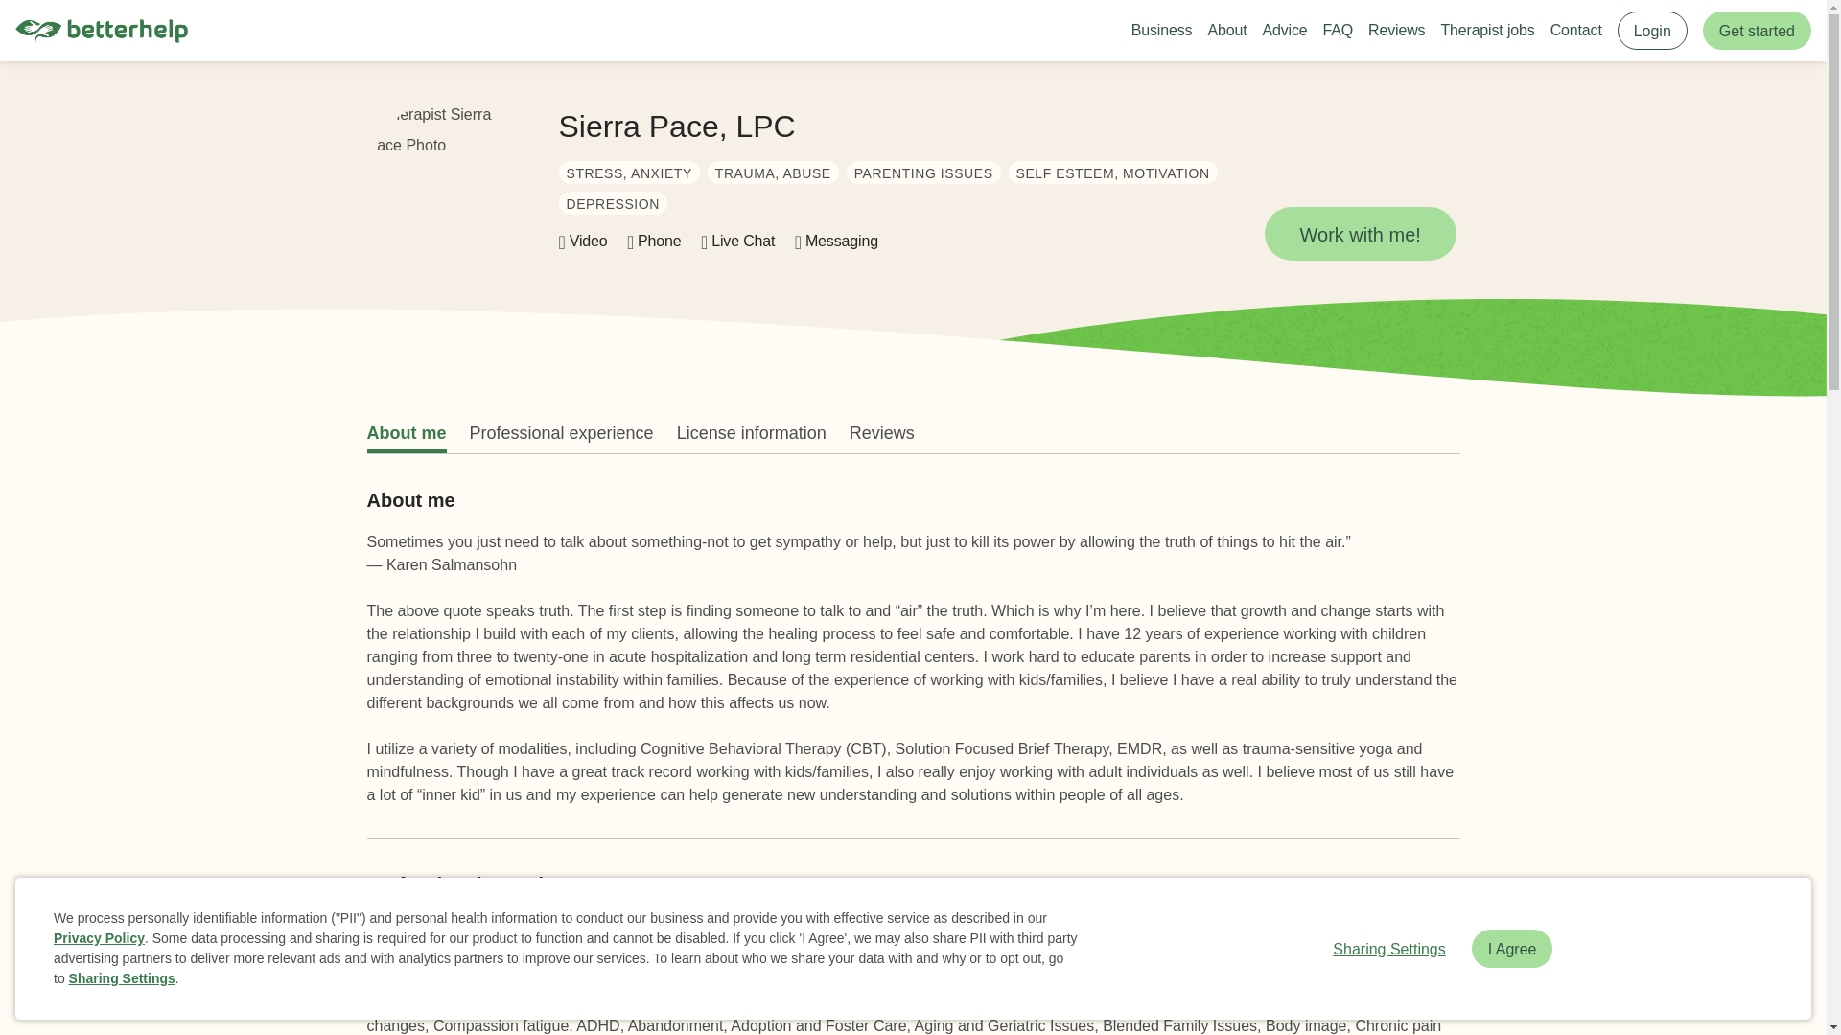 This screenshot has height=1035, width=1841. I want to click on Therapist jobs, so click(1486, 31).